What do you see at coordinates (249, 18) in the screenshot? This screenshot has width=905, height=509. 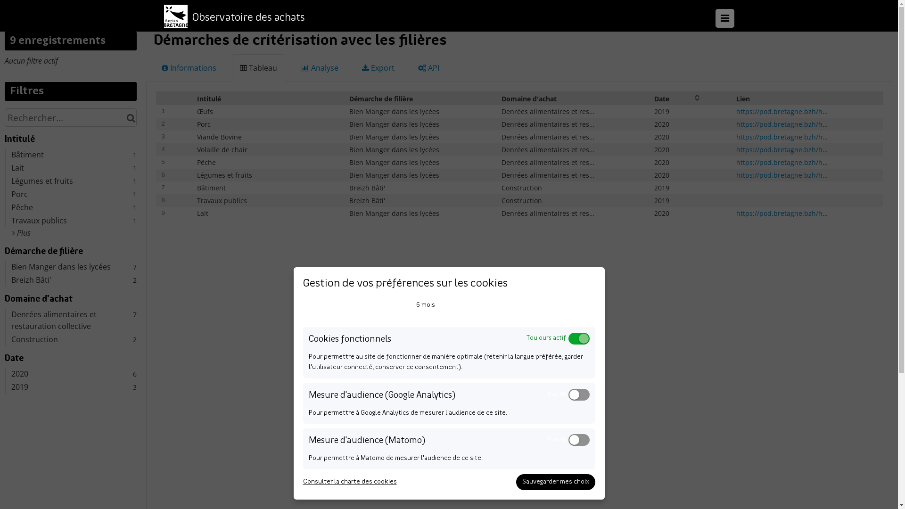 I see `Observatoire des achats` at bounding box center [249, 18].